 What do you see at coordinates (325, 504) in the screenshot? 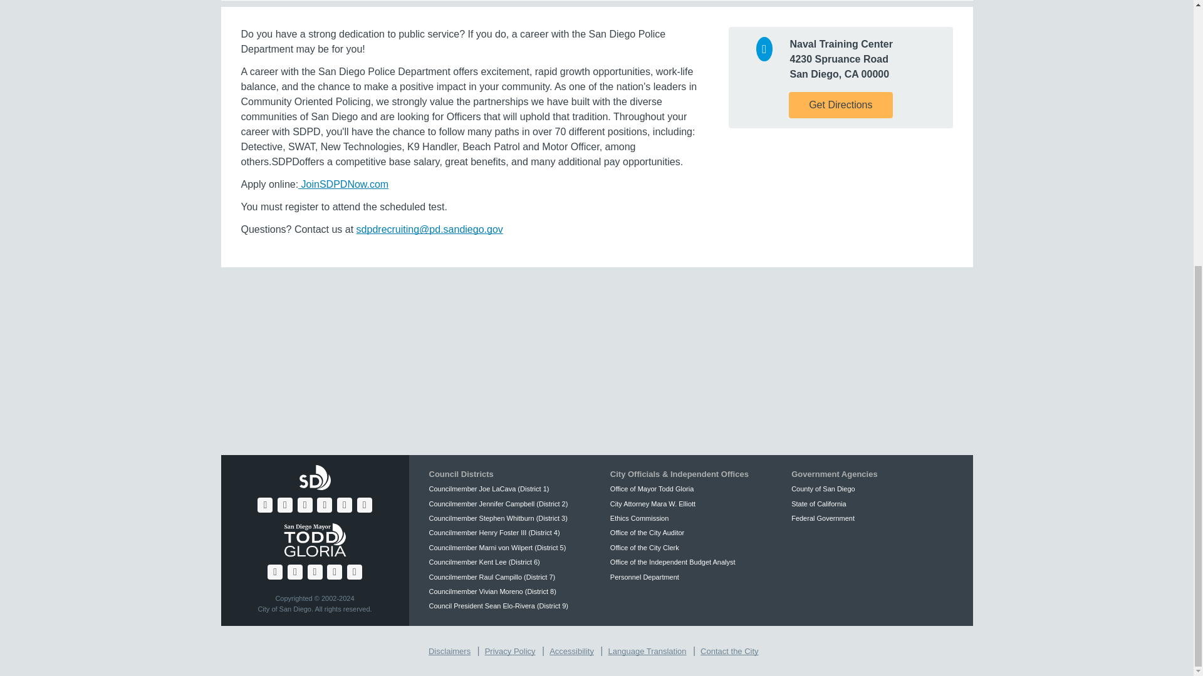
I see `Instagram` at bounding box center [325, 504].